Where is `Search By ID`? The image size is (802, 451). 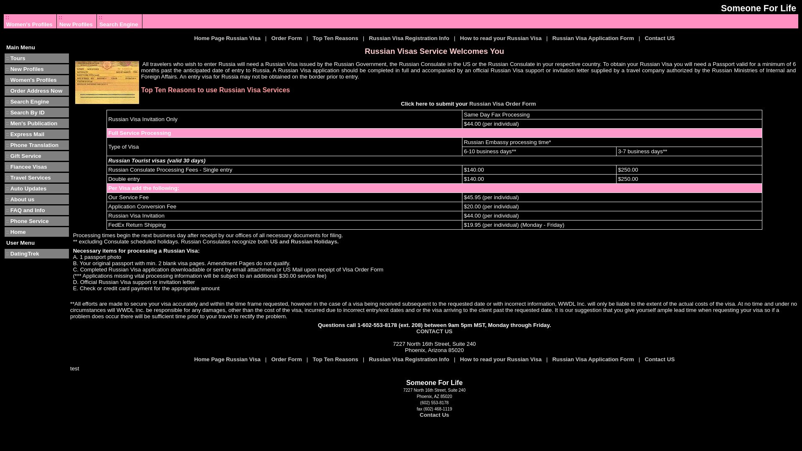
Search By ID is located at coordinates (28, 112).